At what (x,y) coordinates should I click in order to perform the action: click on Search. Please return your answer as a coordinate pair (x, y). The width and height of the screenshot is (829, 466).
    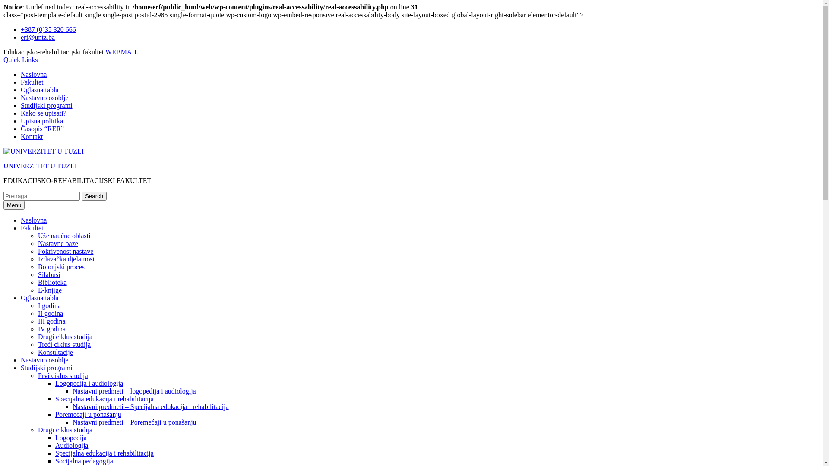
    Looking at the image, I should click on (94, 196).